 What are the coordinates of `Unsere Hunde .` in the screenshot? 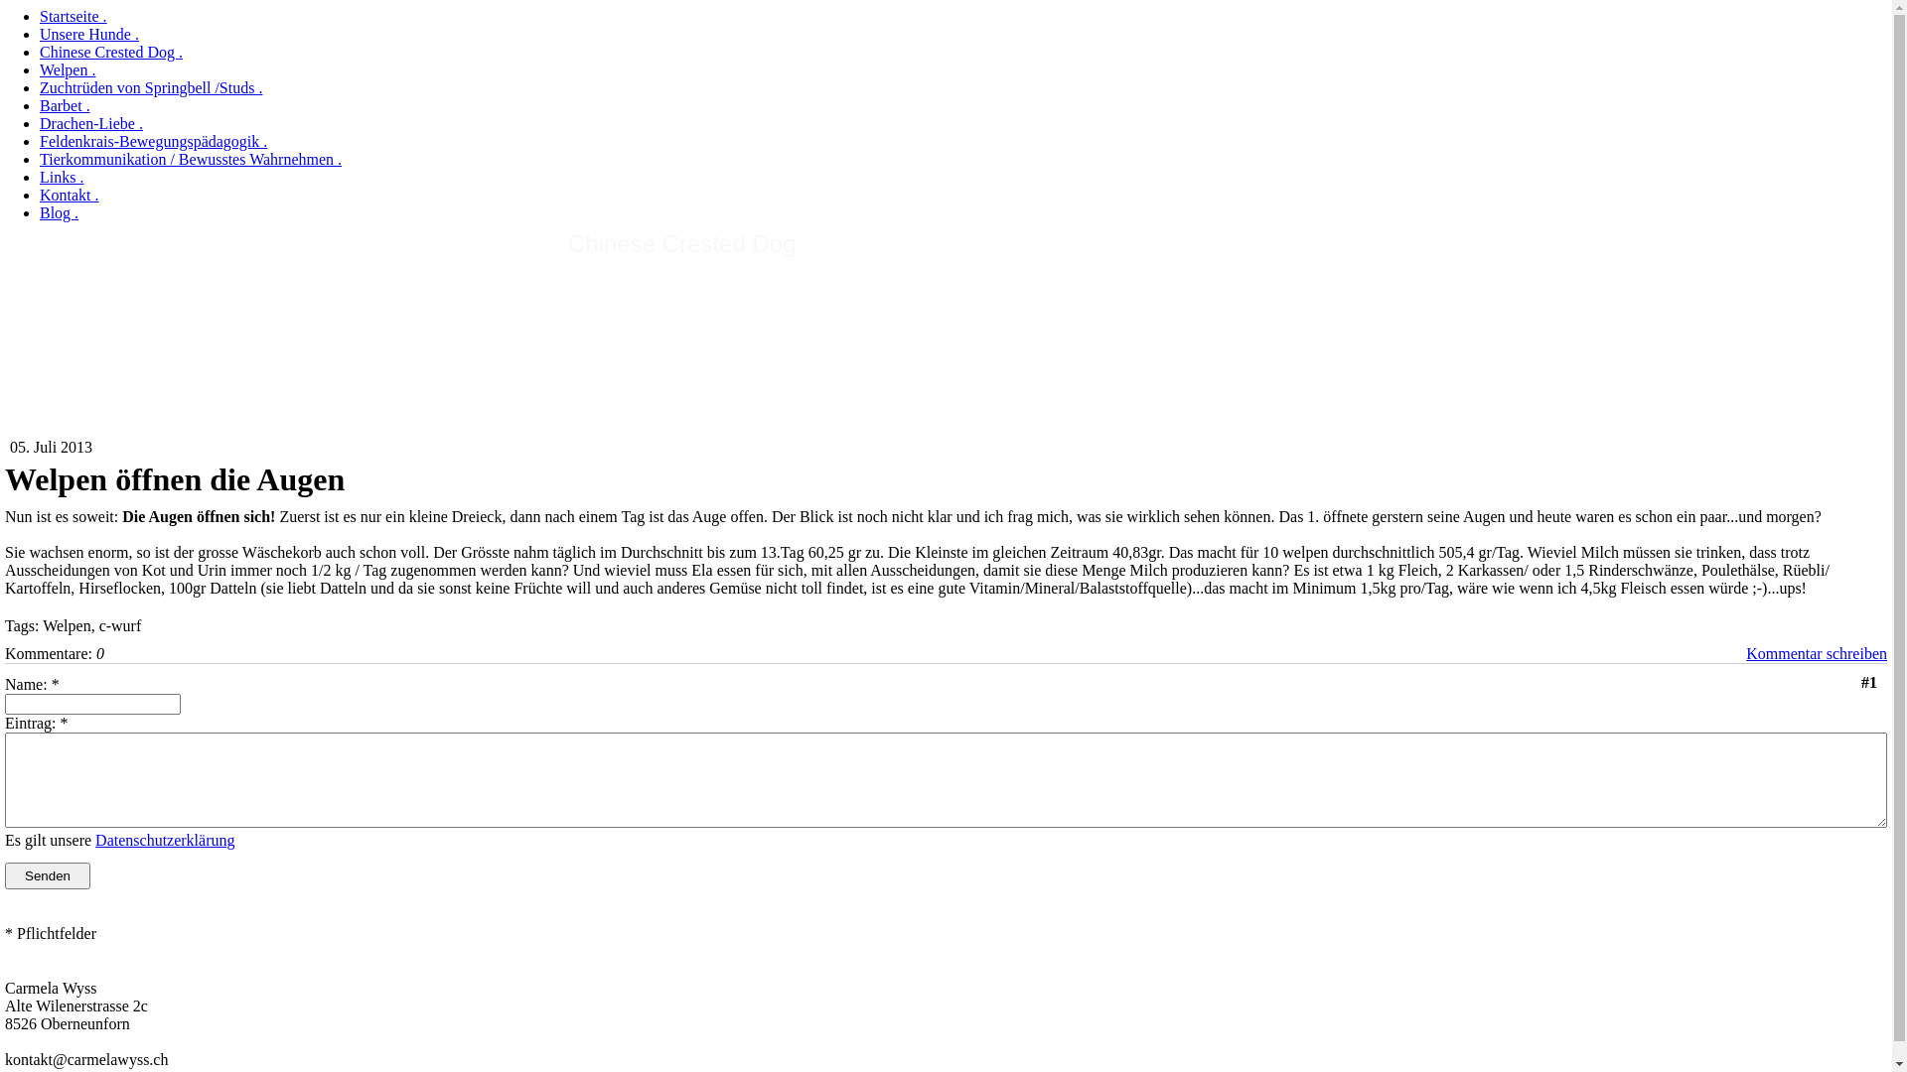 It's located at (89, 34).